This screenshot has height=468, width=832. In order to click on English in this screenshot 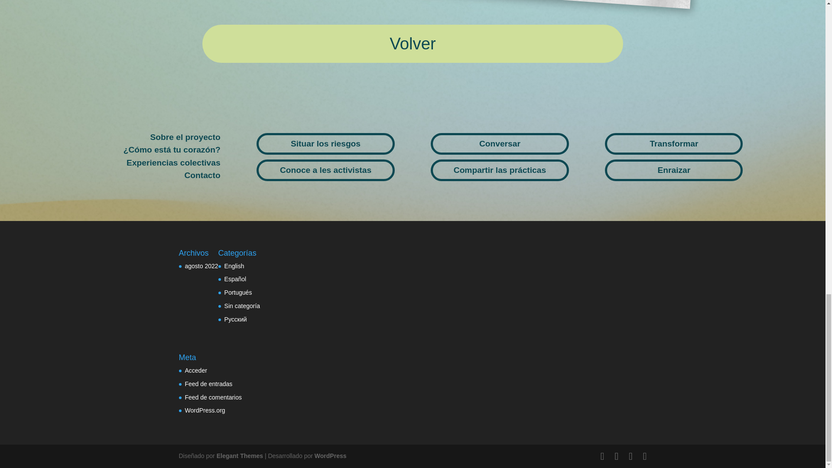, I will do `click(234, 266)`.